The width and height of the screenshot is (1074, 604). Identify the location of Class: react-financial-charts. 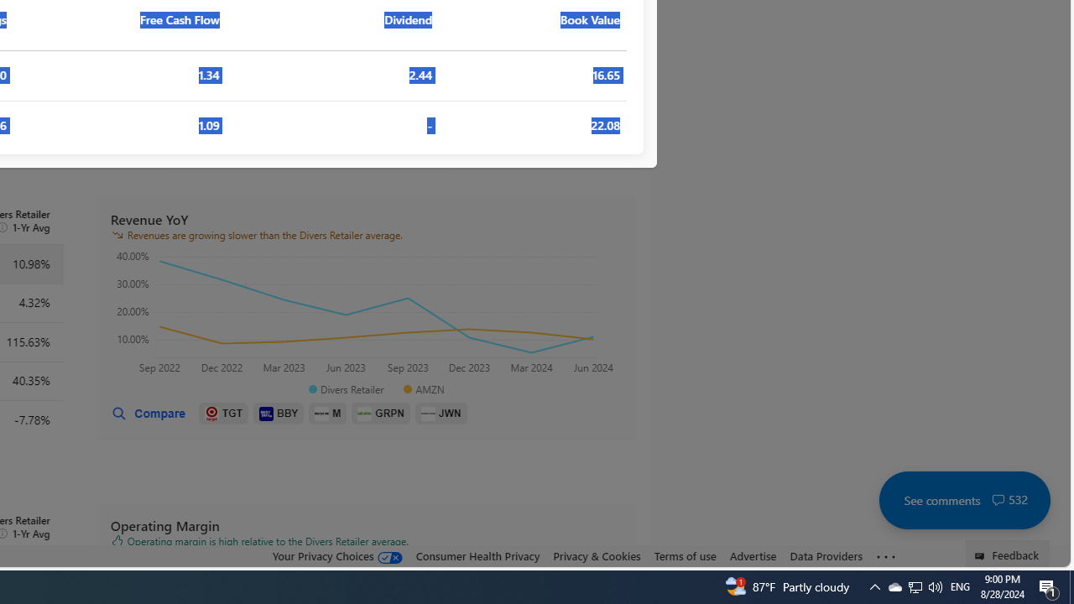
(366, 315).